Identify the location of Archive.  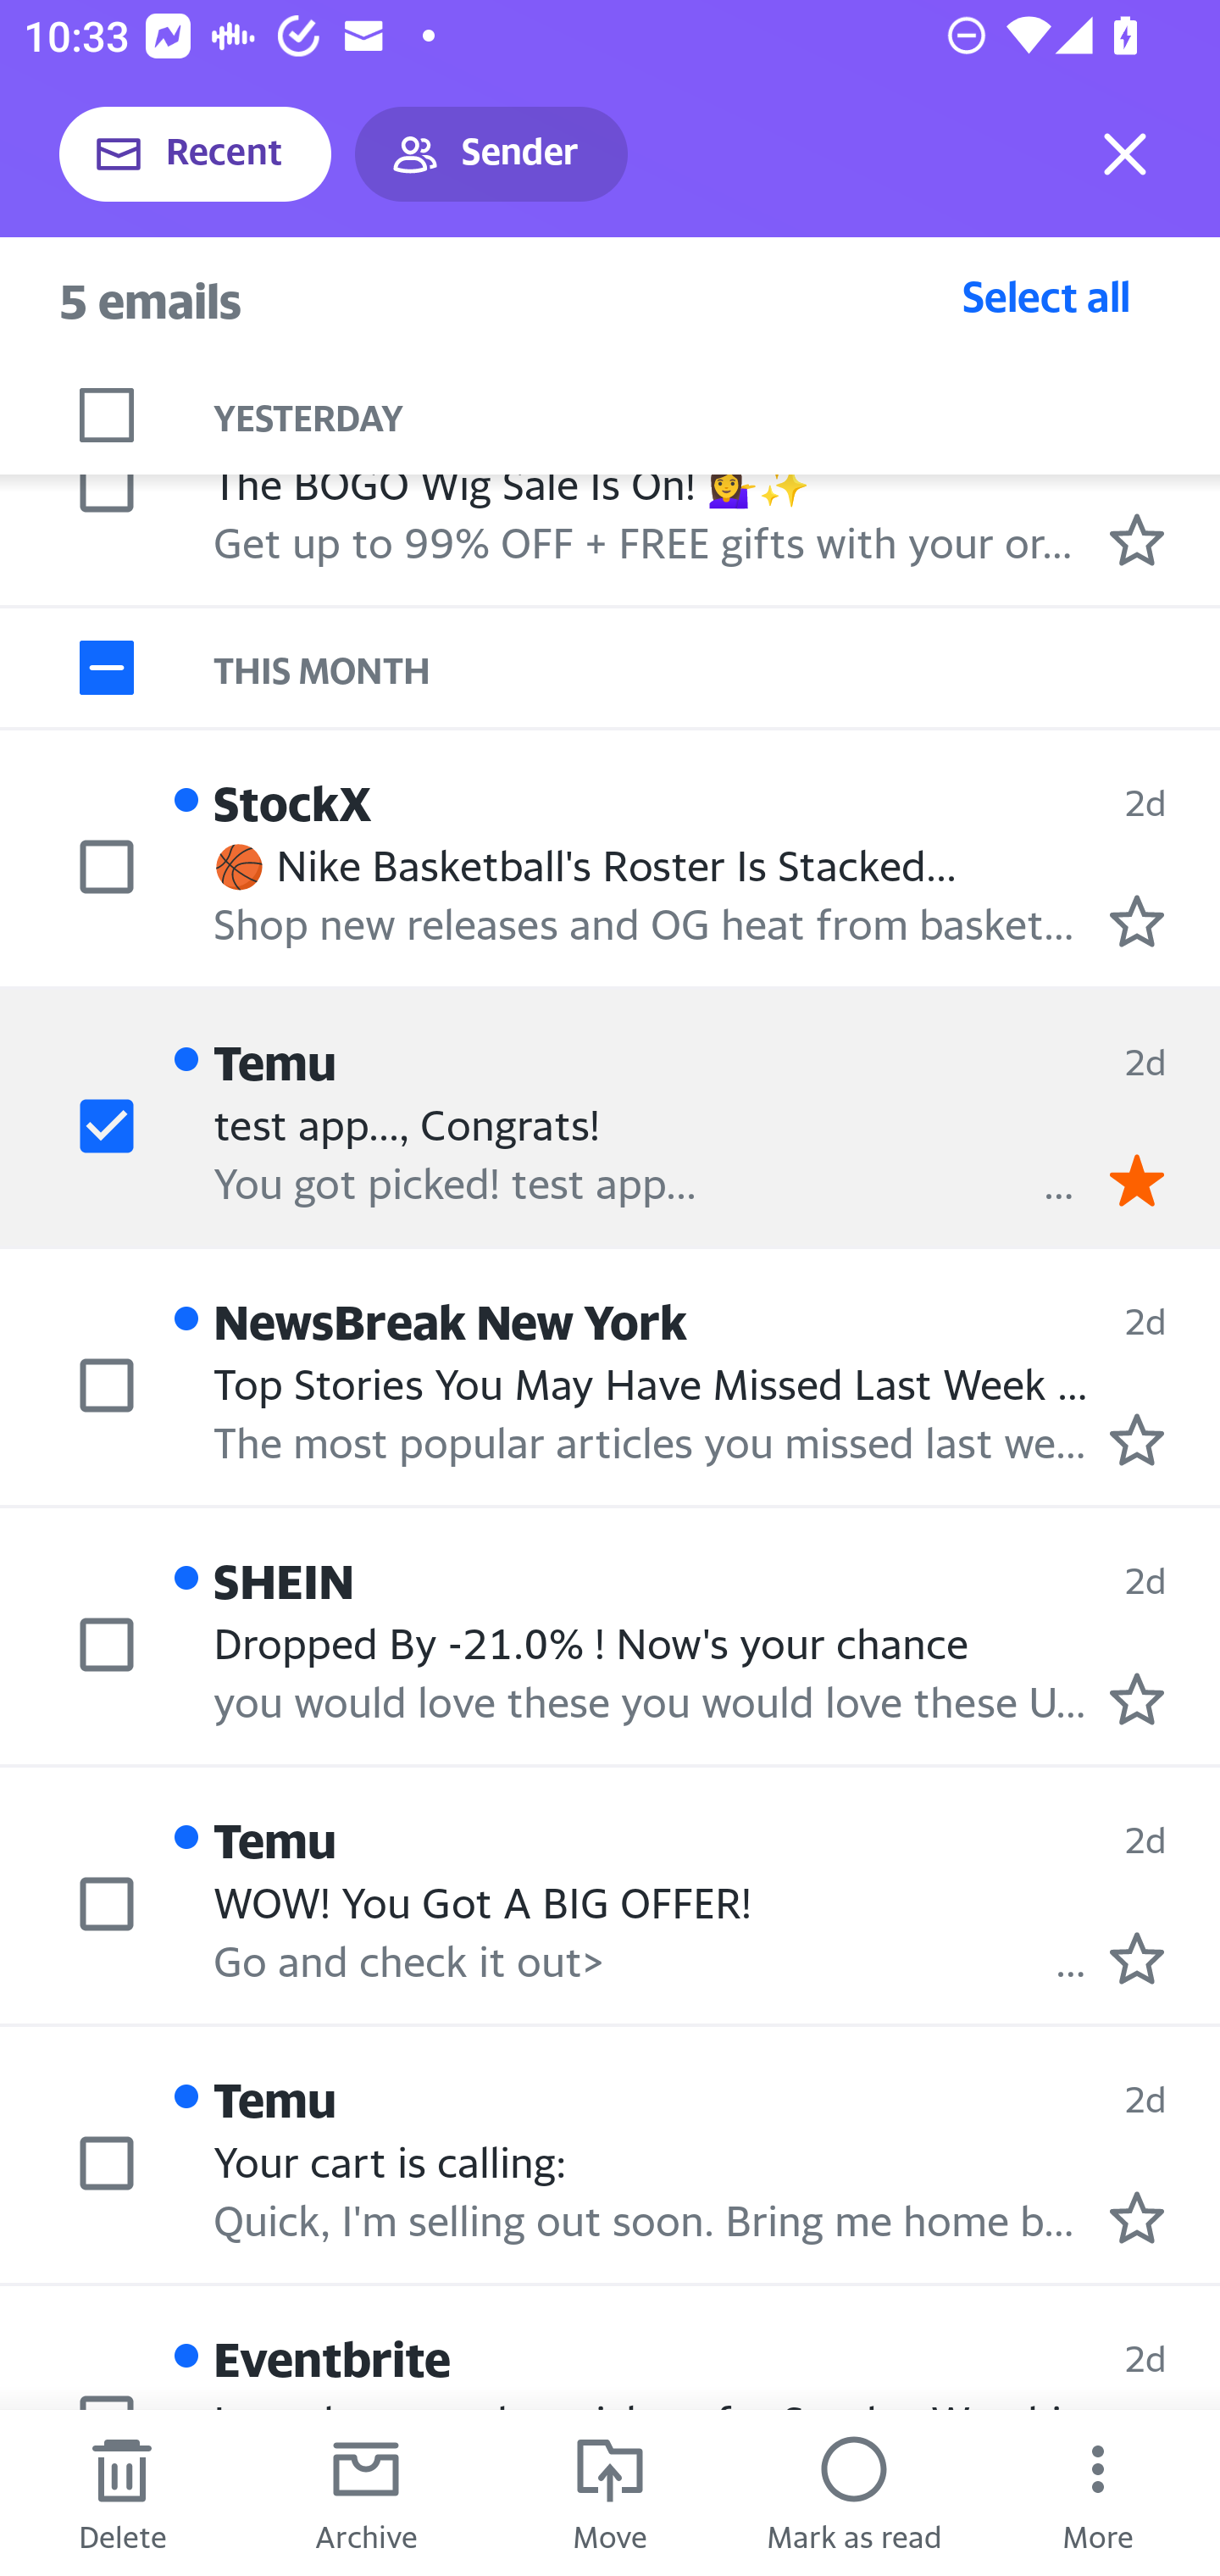
(366, 2493).